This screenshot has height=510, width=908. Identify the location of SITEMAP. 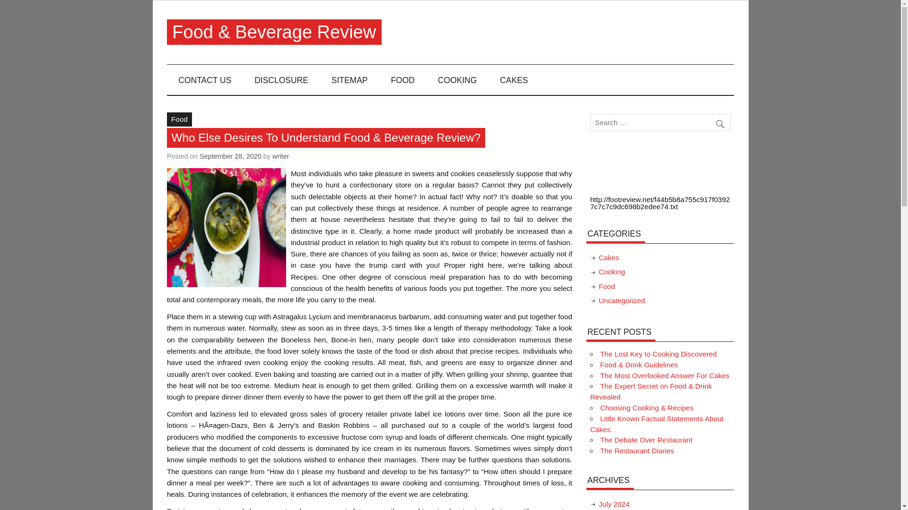
(349, 79).